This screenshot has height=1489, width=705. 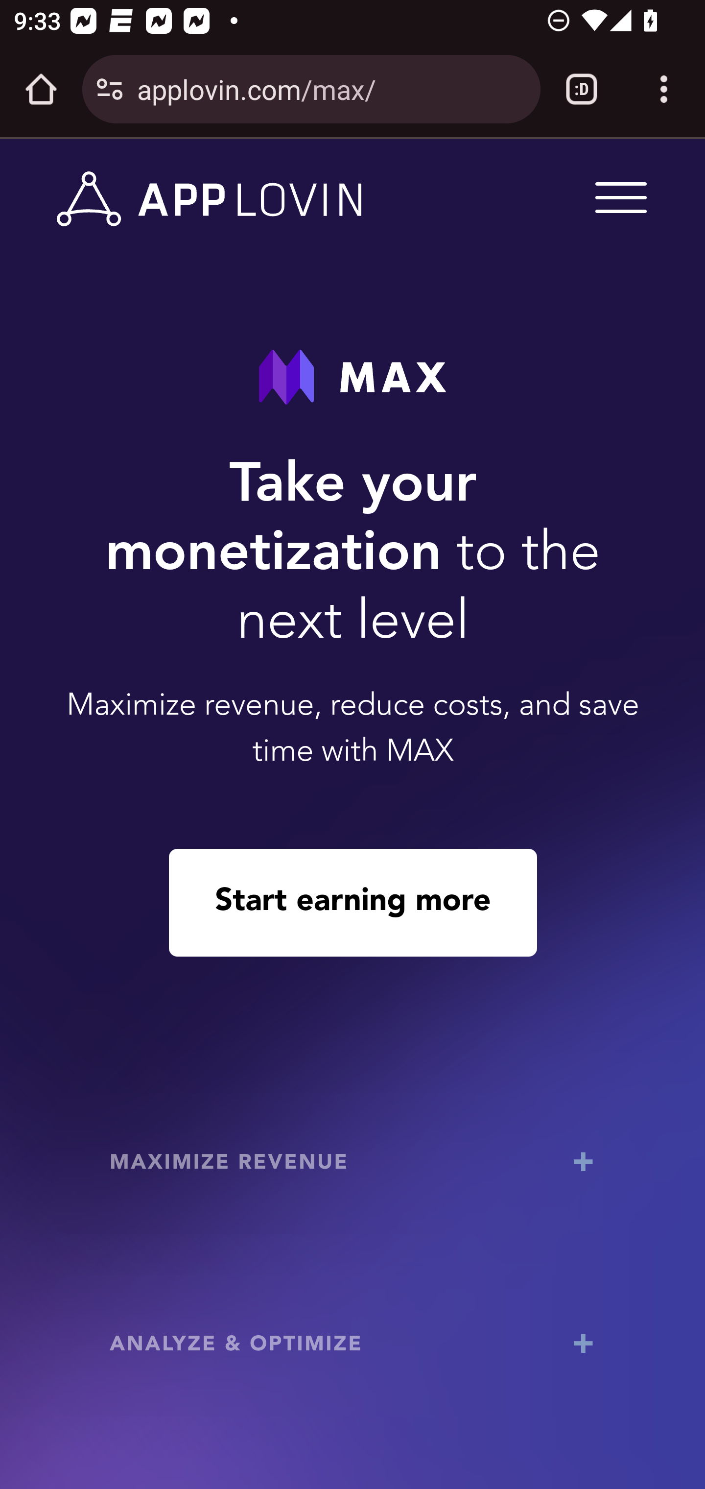 I want to click on www.applovin, so click(x=210, y=199).